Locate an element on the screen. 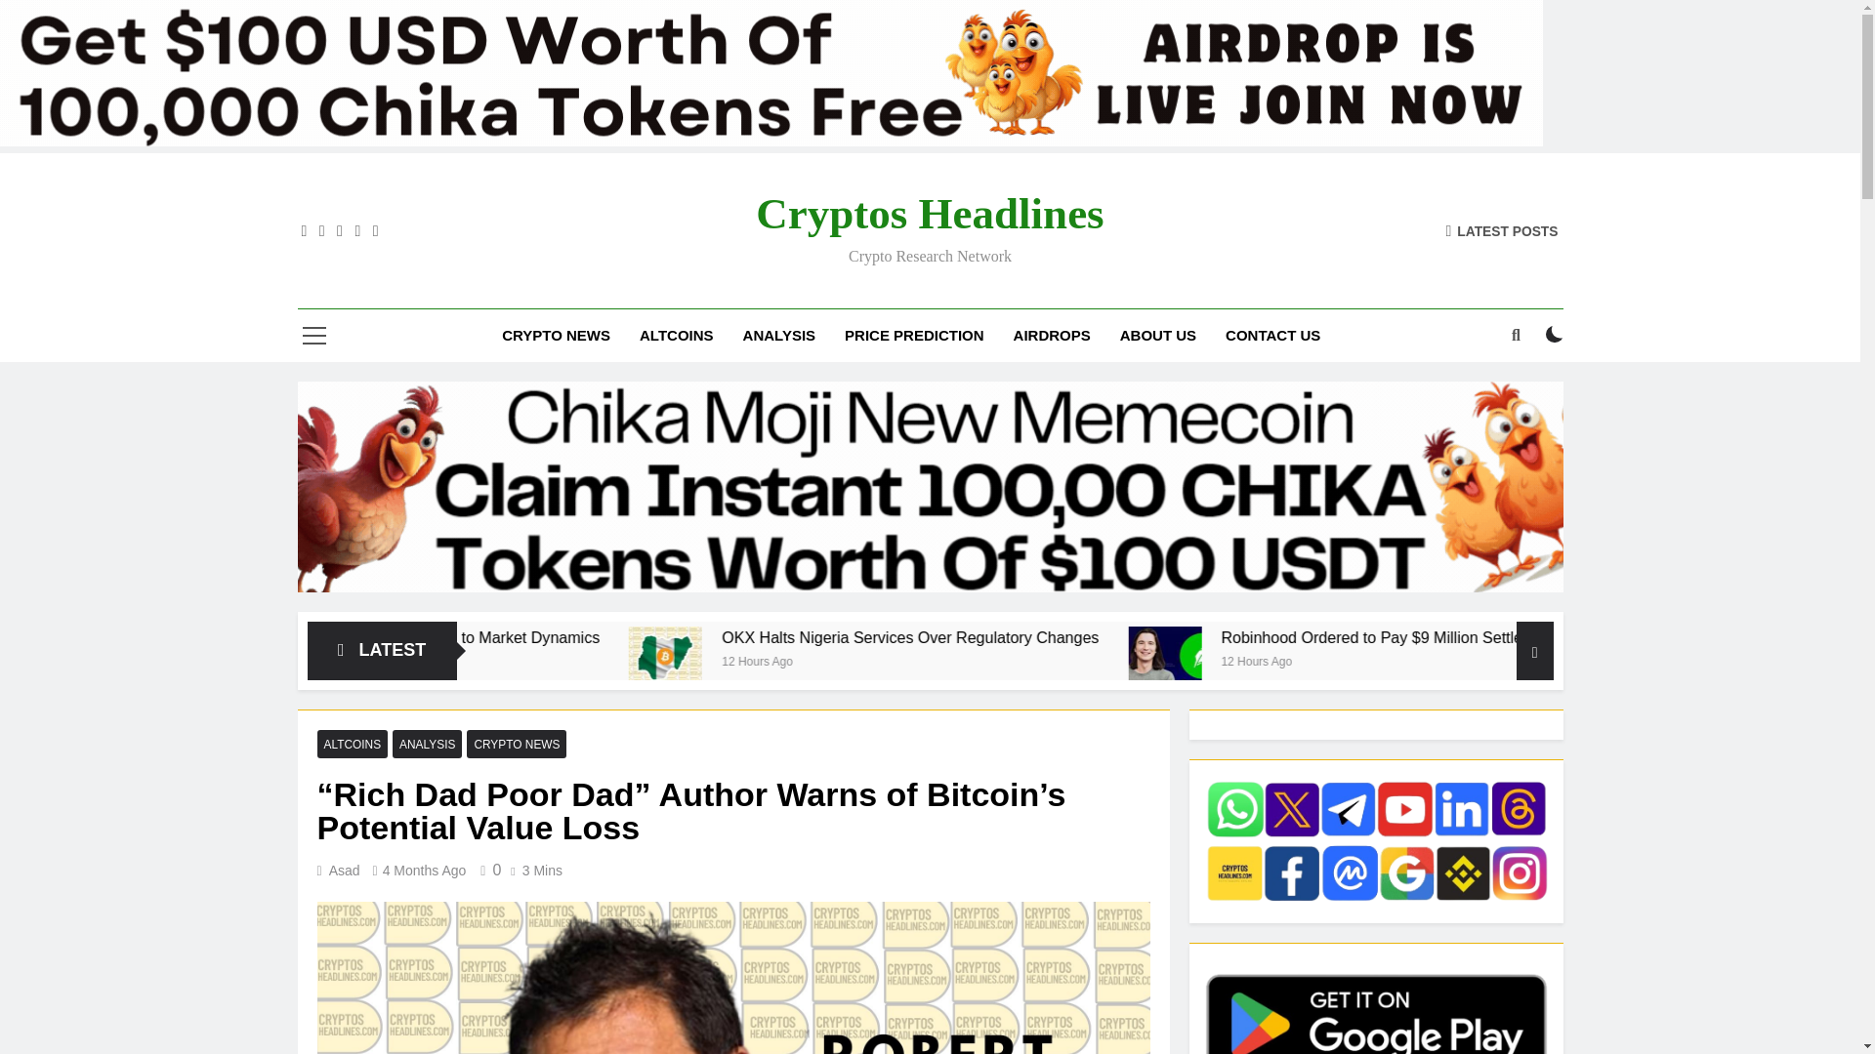  OKX Halts Nigeria Services Over Regulatory Changes is located at coordinates (1193, 637).